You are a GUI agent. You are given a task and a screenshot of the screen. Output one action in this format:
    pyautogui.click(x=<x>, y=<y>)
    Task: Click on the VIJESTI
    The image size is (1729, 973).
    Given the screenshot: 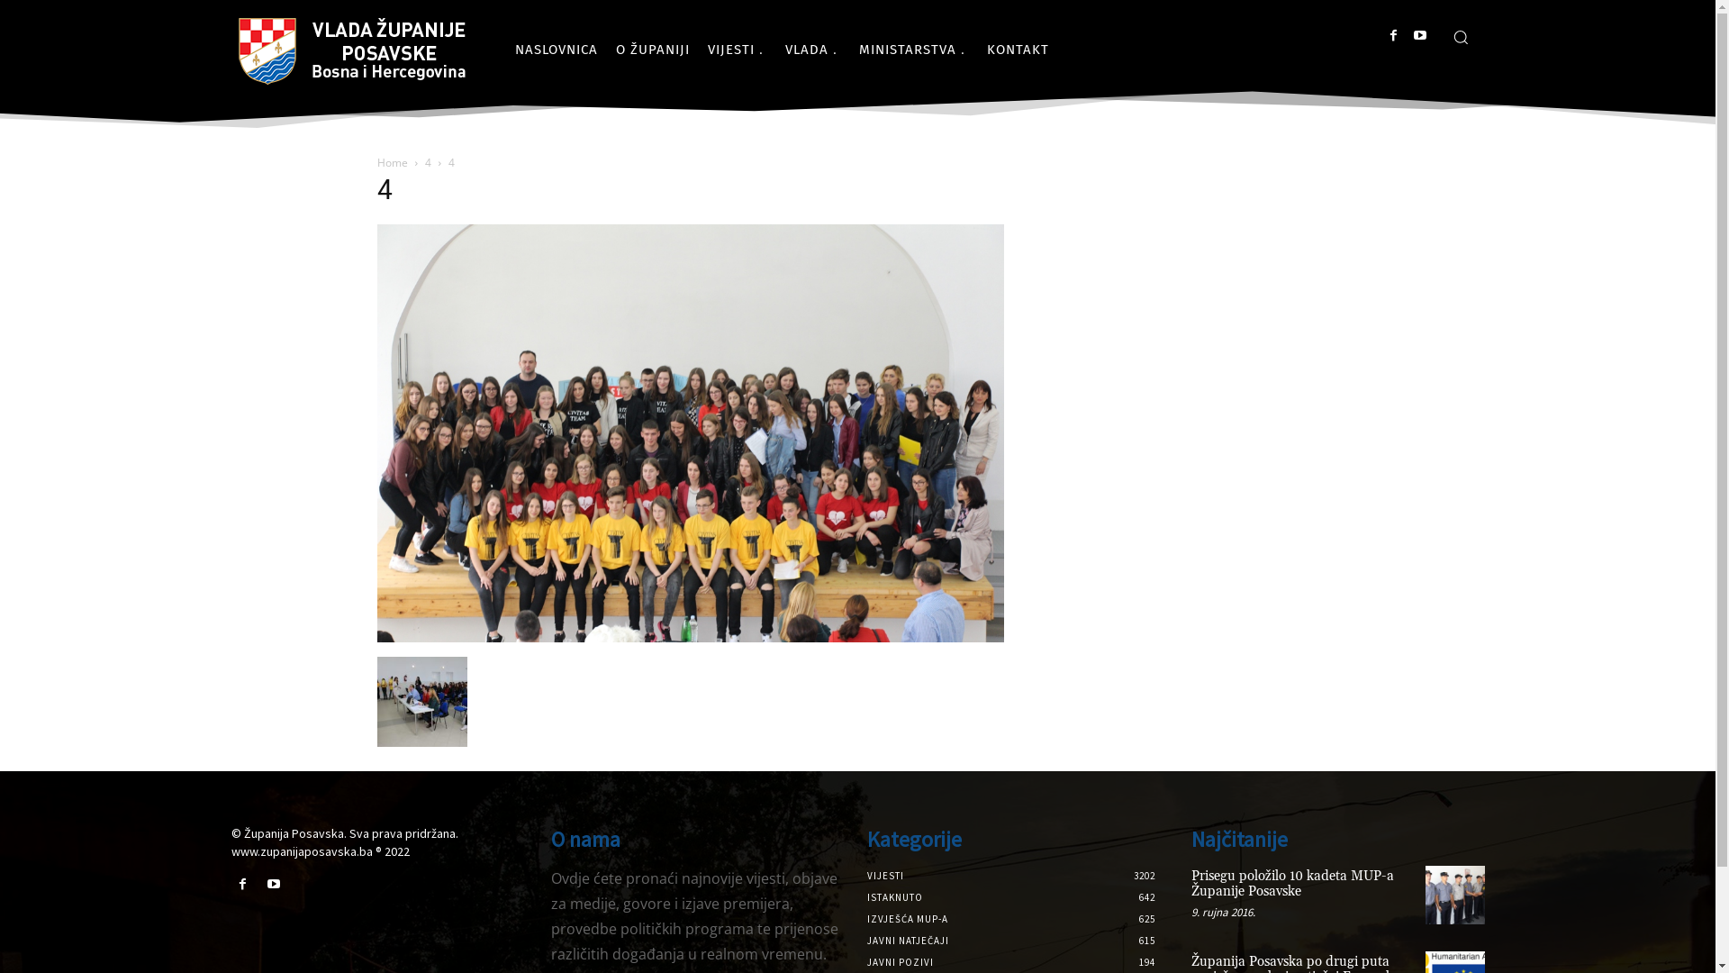 What is the action you would take?
    pyautogui.click(x=738, y=50)
    